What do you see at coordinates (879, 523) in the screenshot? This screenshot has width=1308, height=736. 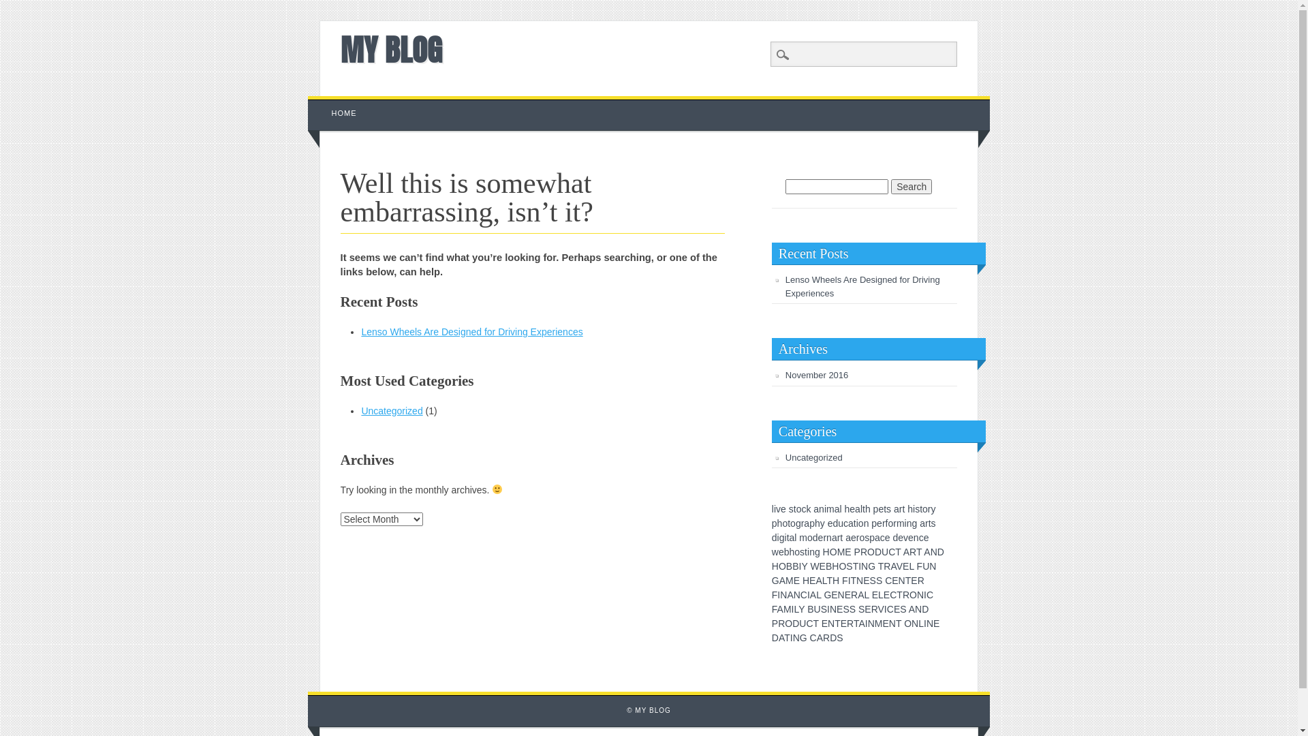 I see `e` at bounding box center [879, 523].